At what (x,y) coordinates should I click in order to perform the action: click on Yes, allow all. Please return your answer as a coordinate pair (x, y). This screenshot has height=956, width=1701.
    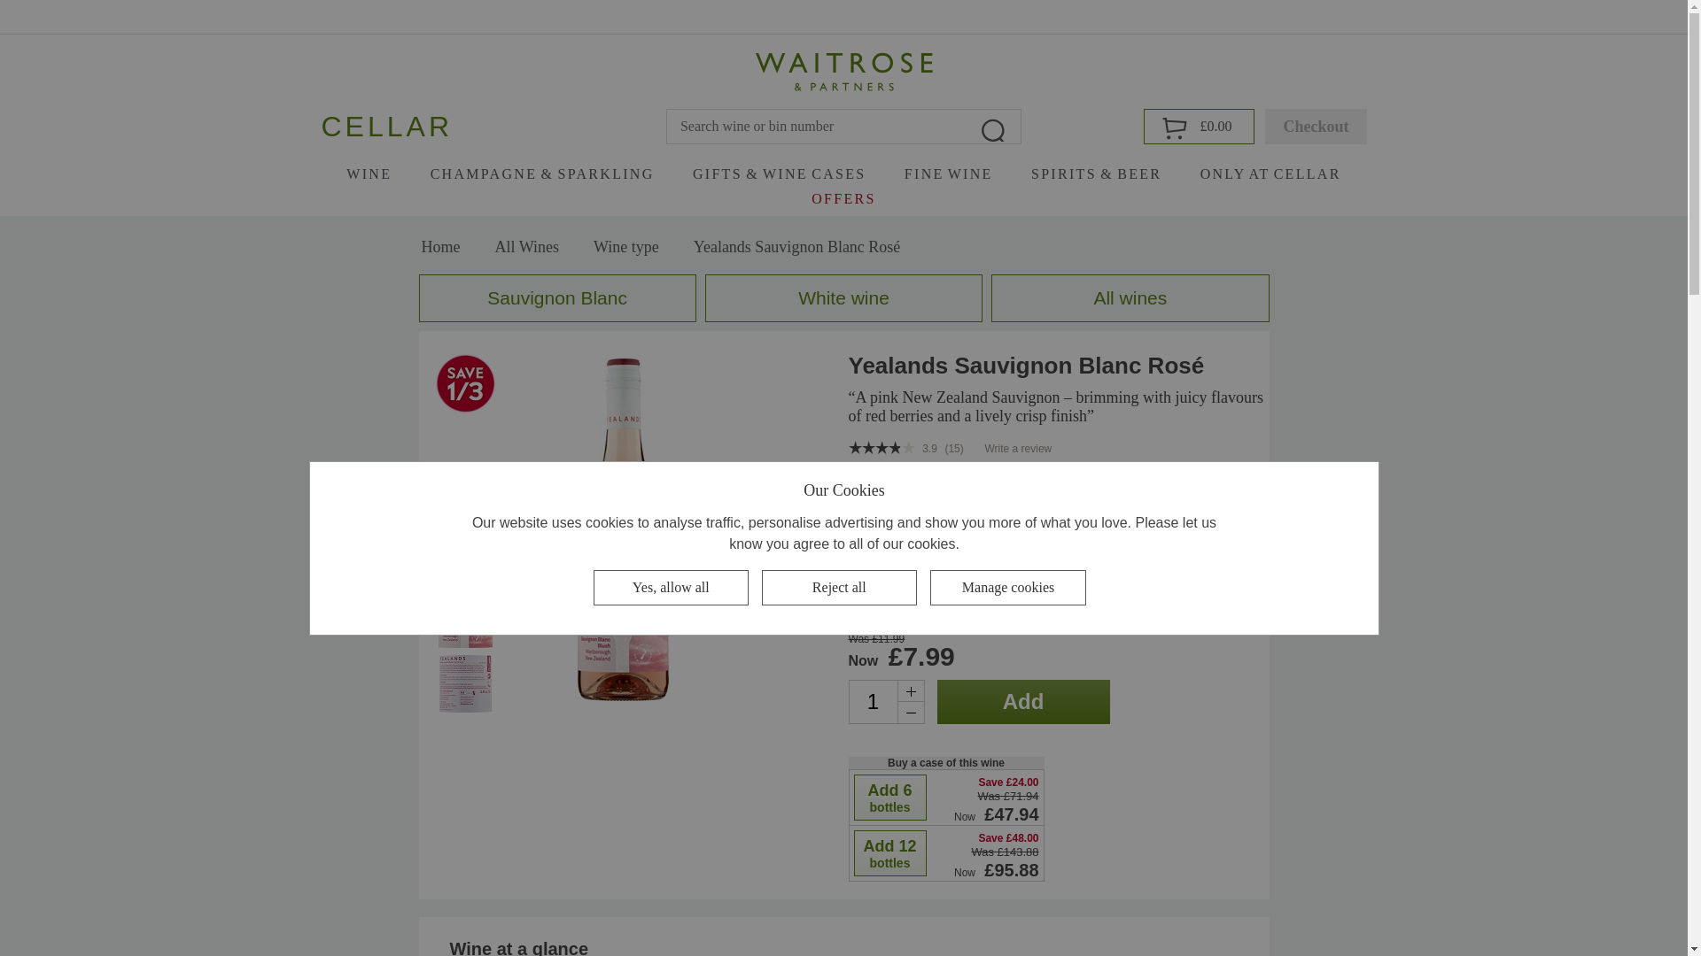
    Looking at the image, I should click on (670, 587).